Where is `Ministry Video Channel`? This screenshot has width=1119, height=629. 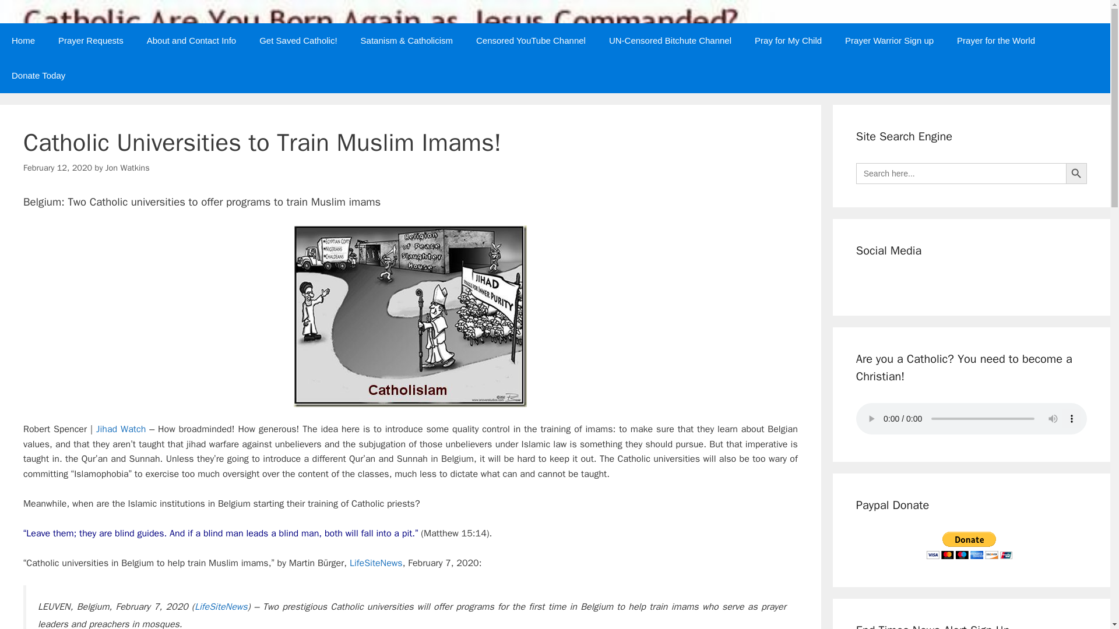 Ministry Video Channel is located at coordinates (670, 41).